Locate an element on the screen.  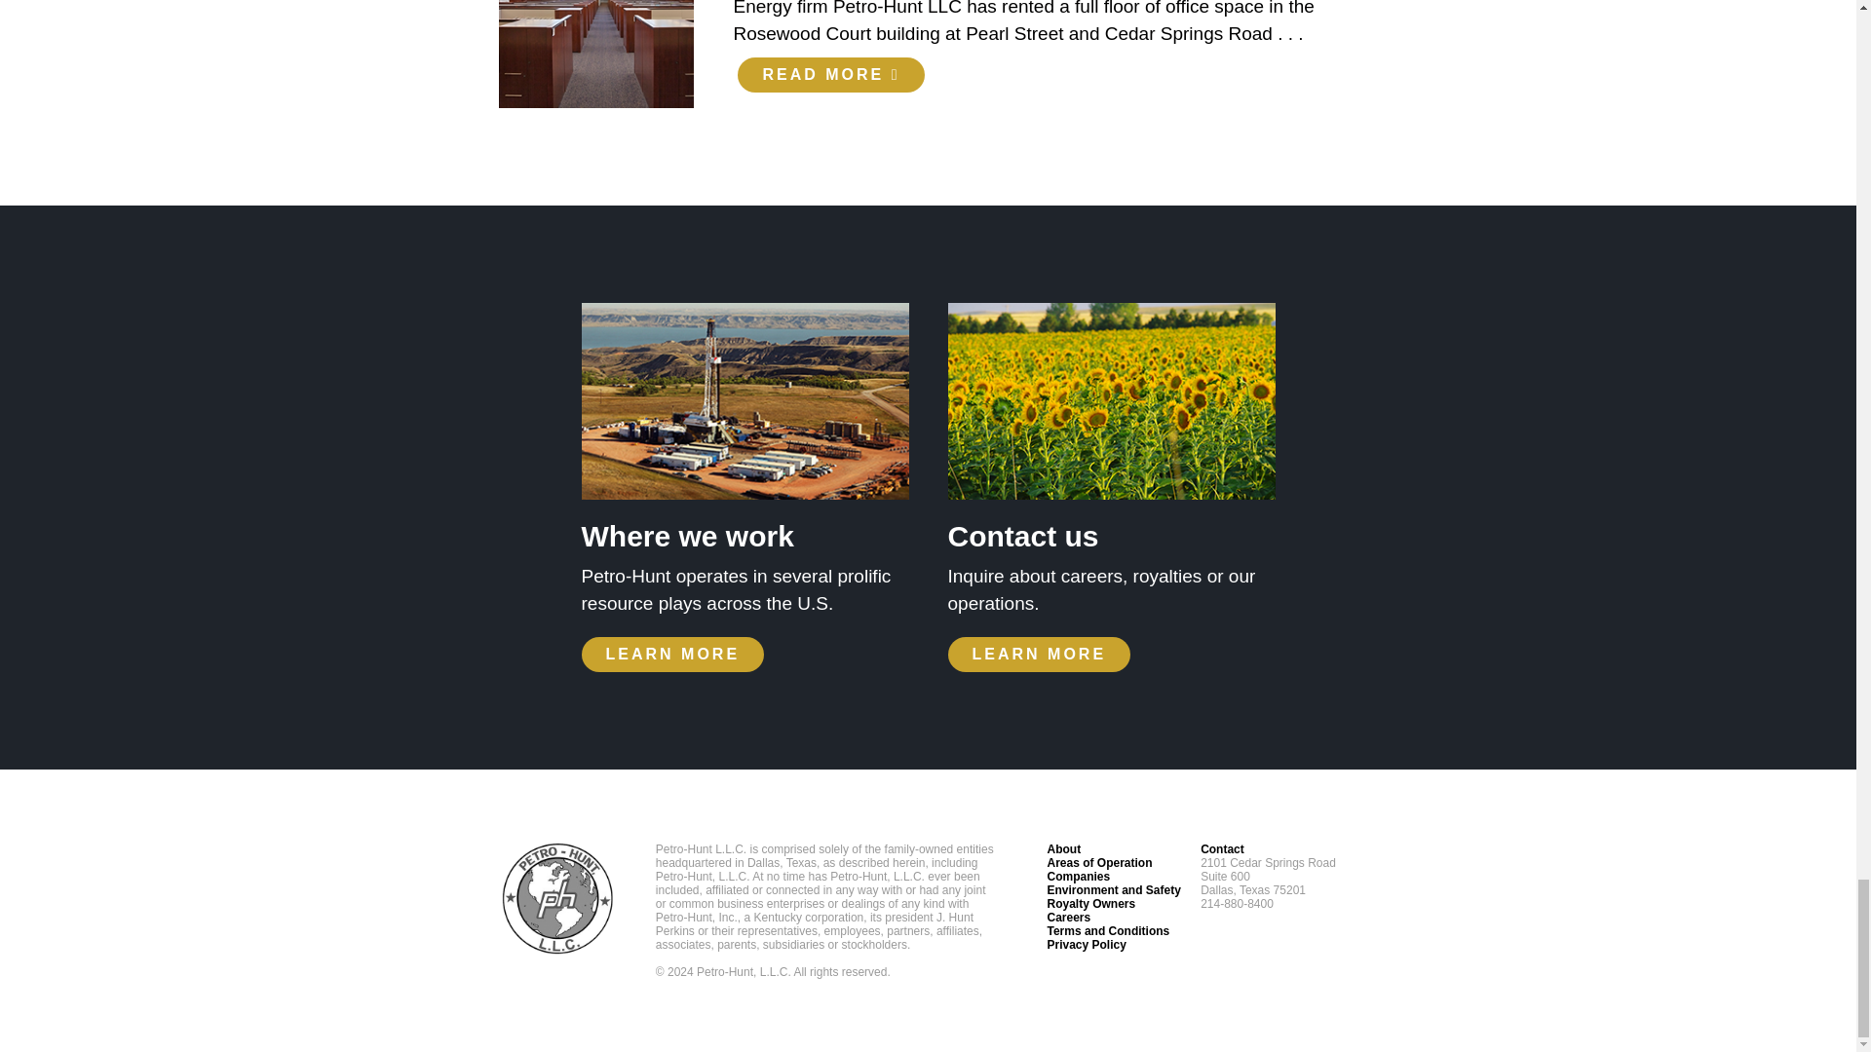
Careers is located at coordinates (1068, 918).